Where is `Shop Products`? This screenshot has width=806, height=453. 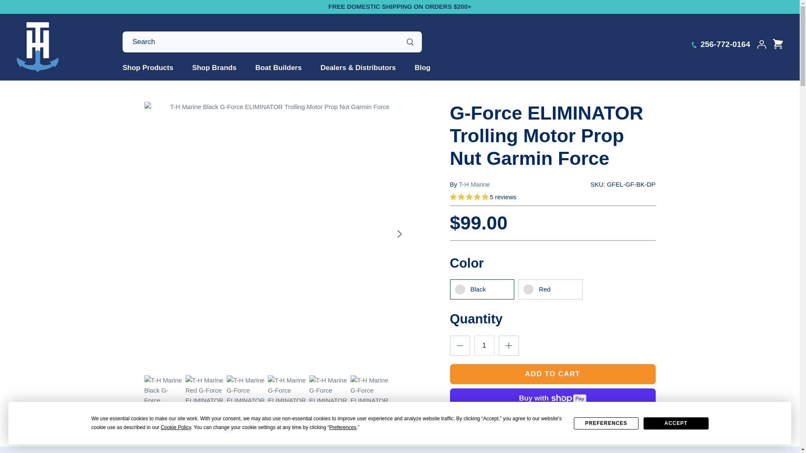 Shop Products is located at coordinates (152, 68).